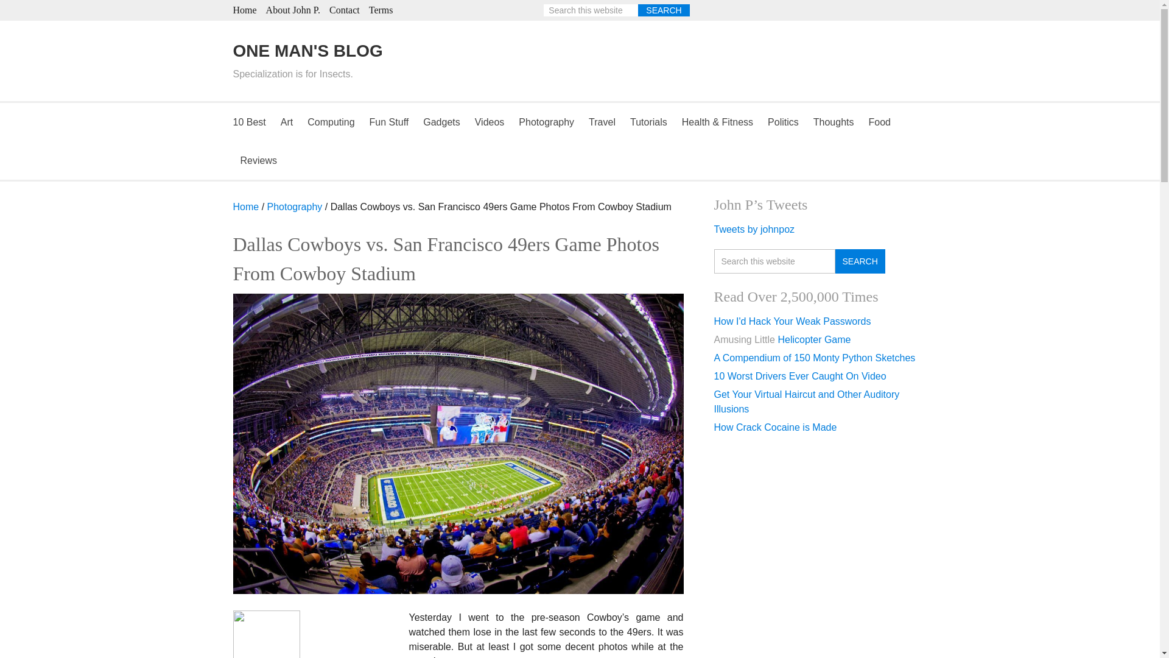 This screenshot has width=1169, height=658. What do you see at coordinates (307, 51) in the screenshot?
I see `ONE MAN'S BLOG` at bounding box center [307, 51].